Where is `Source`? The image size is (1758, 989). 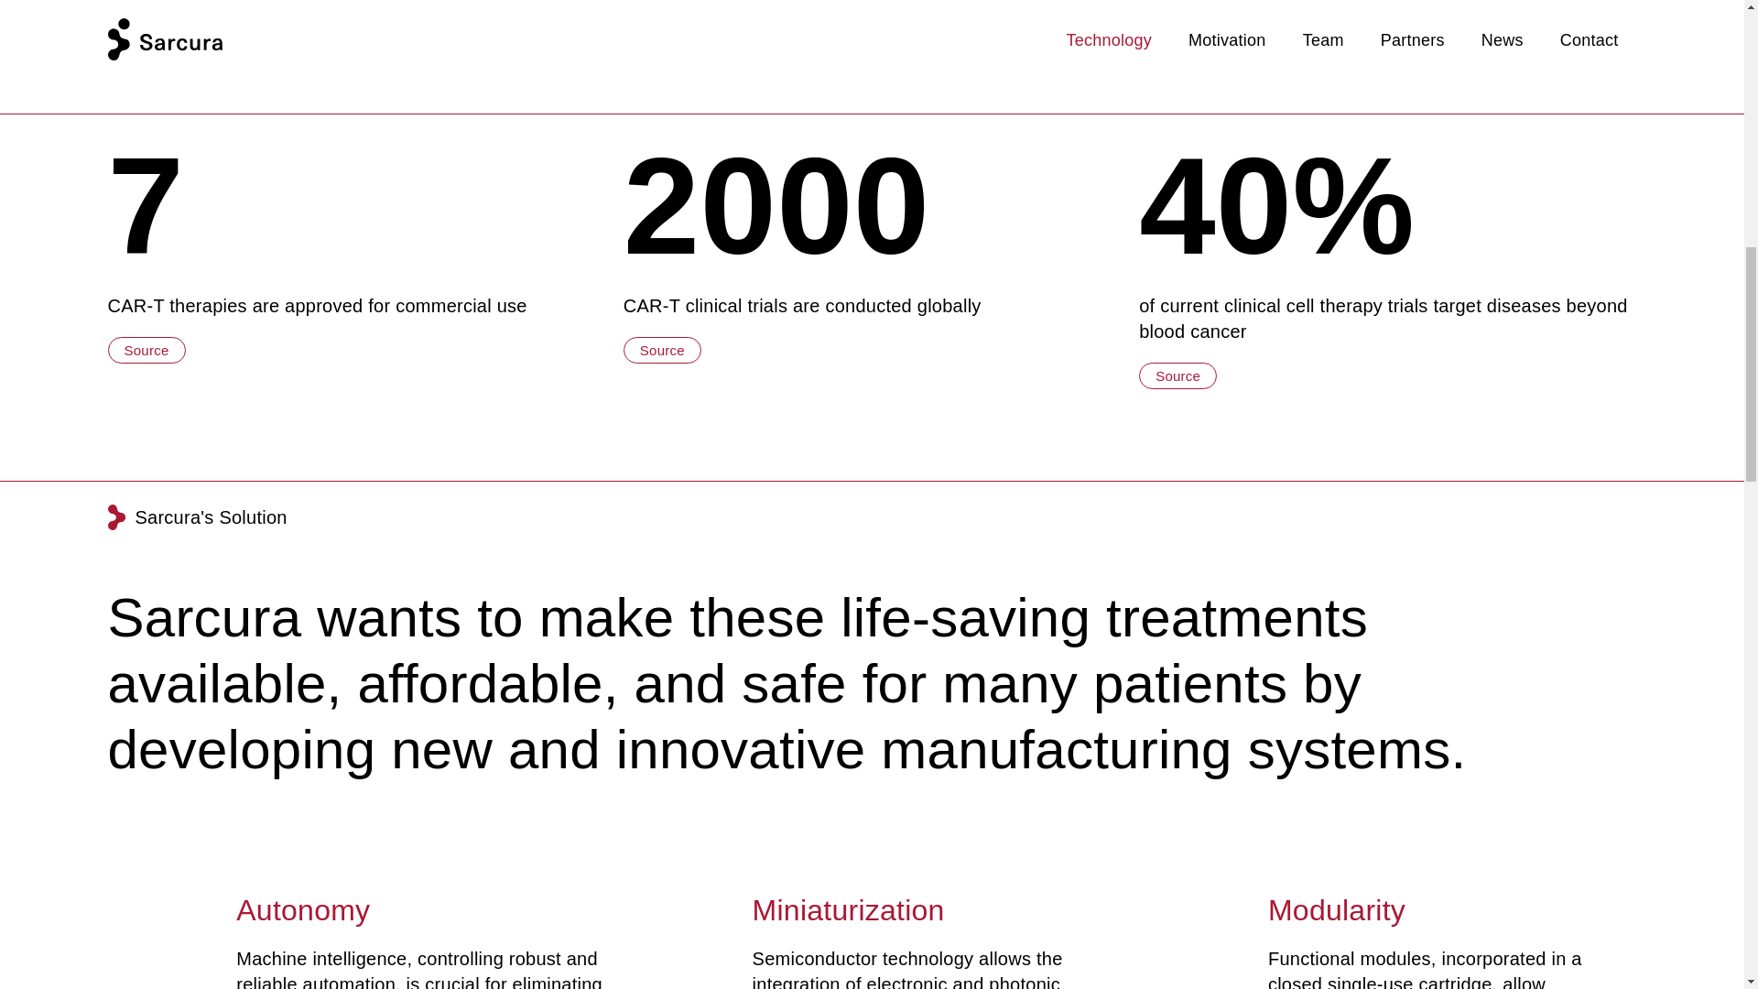 Source is located at coordinates (1177, 375).